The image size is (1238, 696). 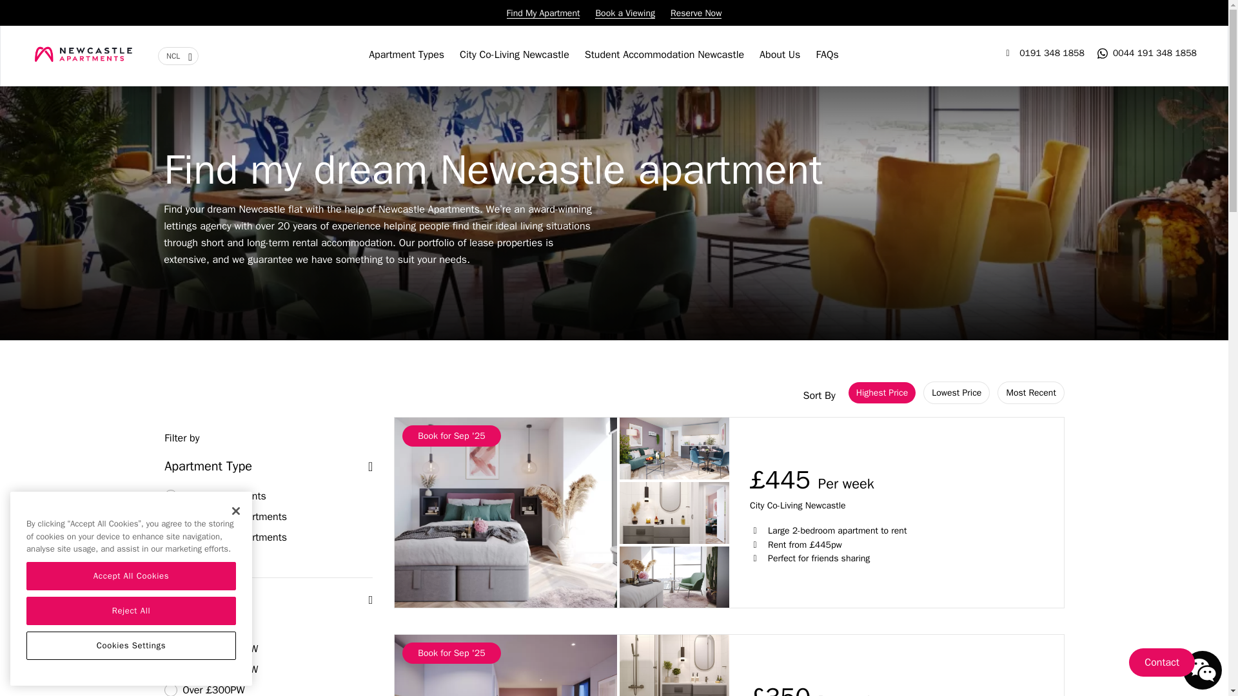 I want to click on FAQs, so click(x=827, y=54).